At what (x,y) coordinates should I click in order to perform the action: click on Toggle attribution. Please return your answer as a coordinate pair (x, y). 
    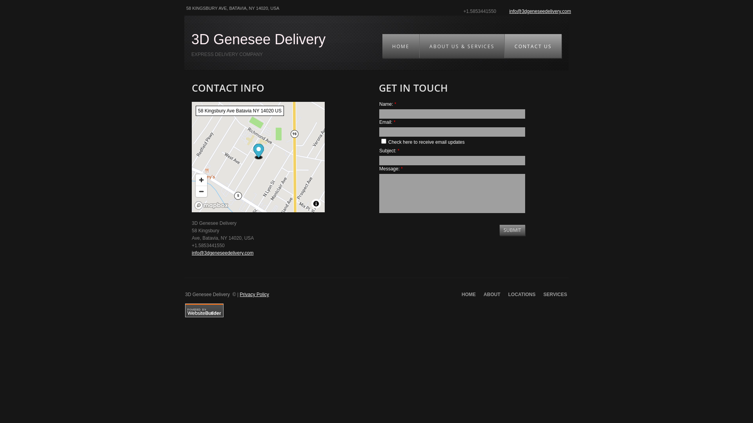
    Looking at the image, I should click on (316, 203).